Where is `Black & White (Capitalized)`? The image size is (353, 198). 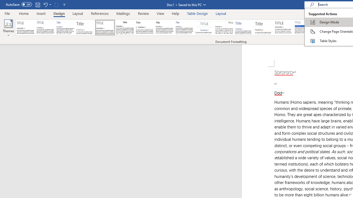 Black & White (Capitalized) is located at coordinates (105, 28).